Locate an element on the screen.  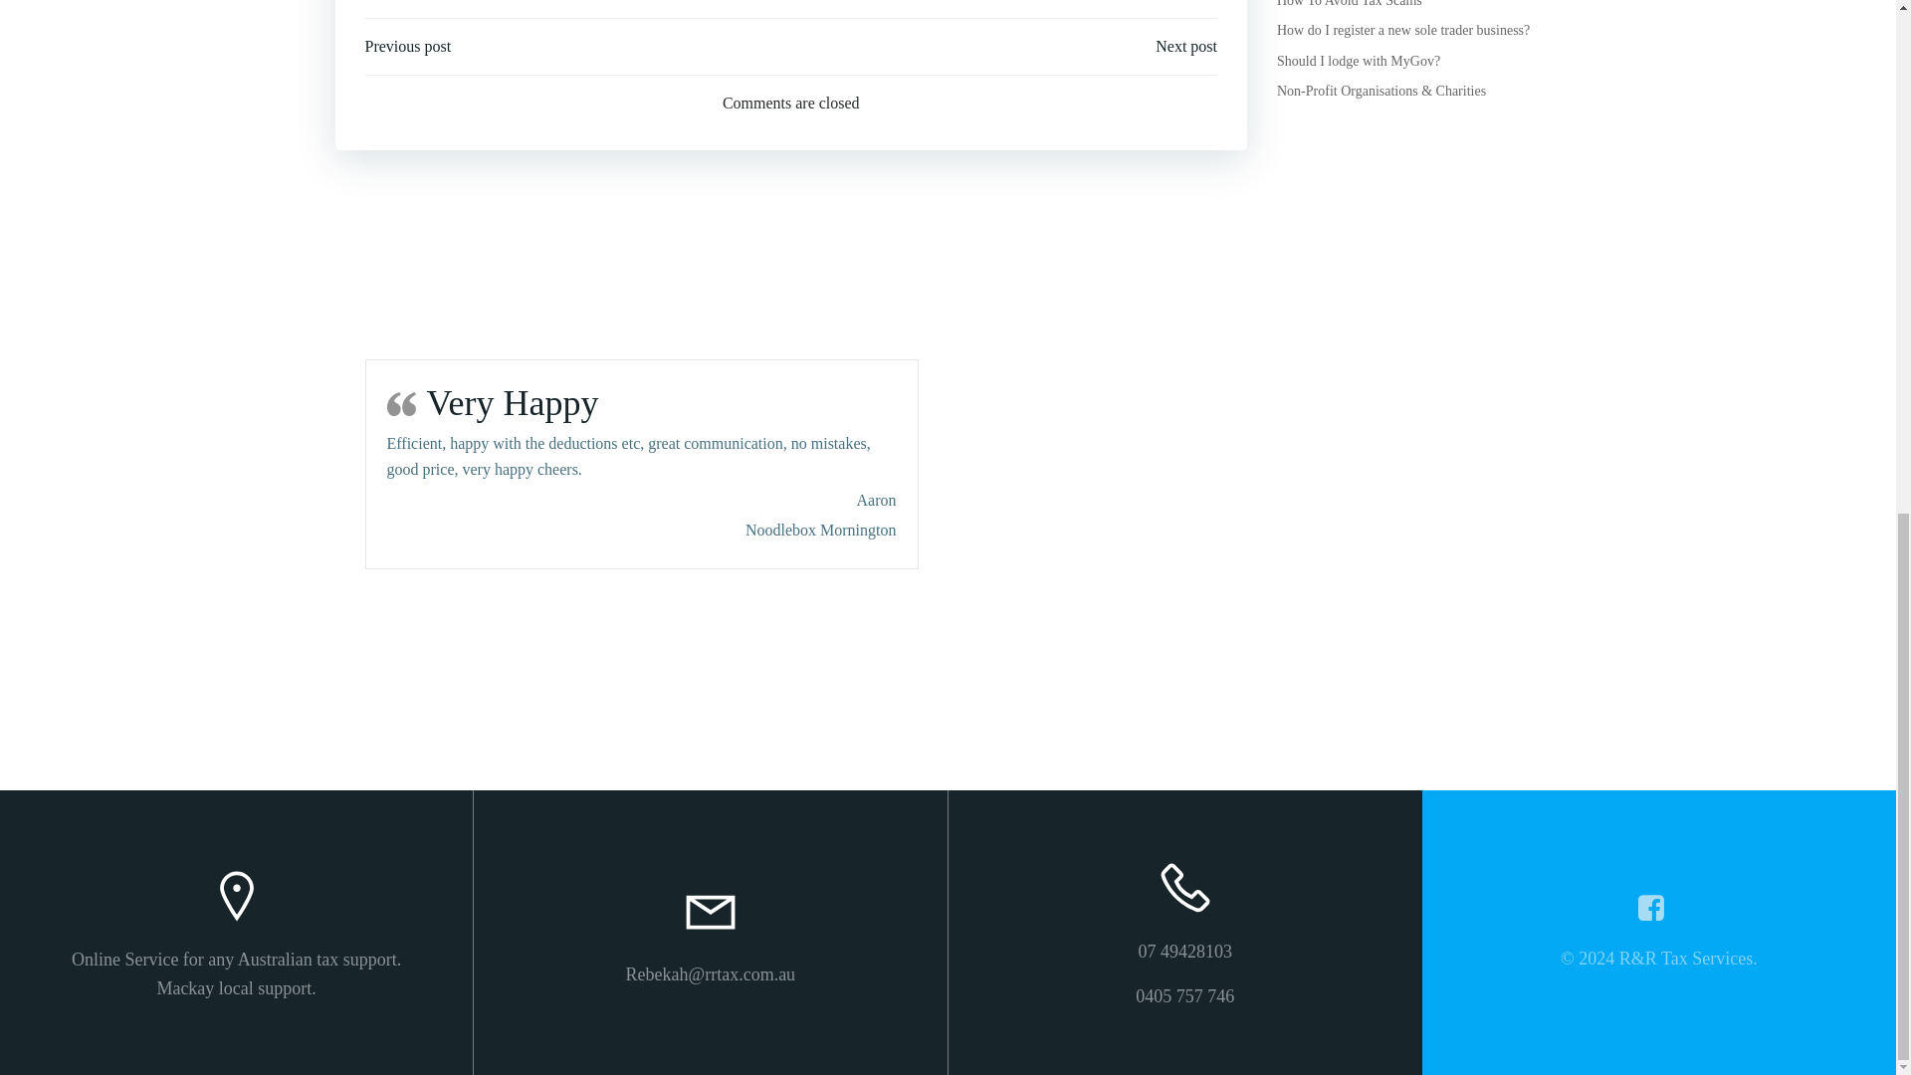
Should I lodge with MyGov? is located at coordinates (1358, 62).